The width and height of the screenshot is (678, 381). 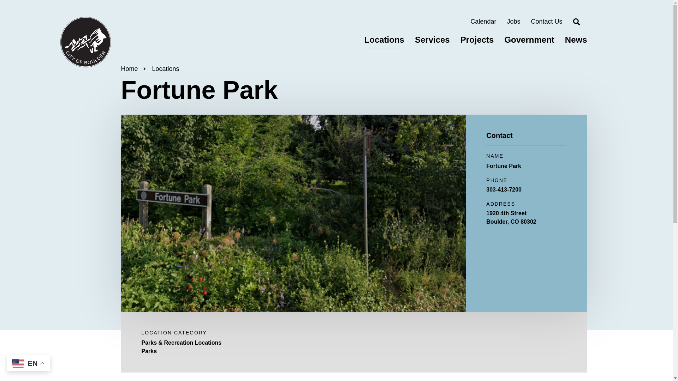 I want to click on Home, so click(x=576, y=40).